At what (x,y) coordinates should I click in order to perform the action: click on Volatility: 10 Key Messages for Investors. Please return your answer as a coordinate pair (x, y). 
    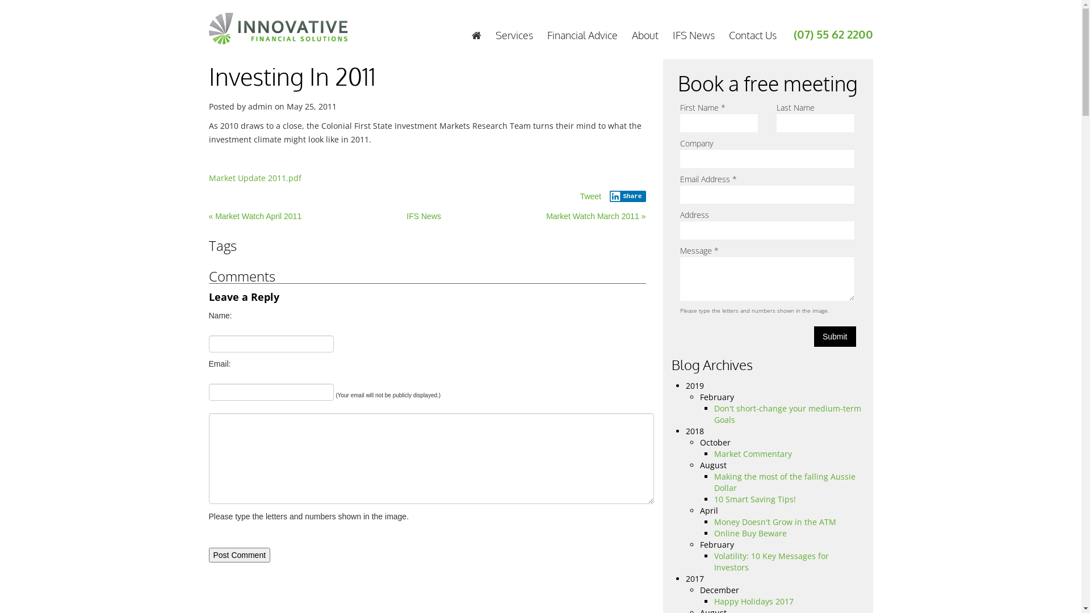
    Looking at the image, I should click on (772, 562).